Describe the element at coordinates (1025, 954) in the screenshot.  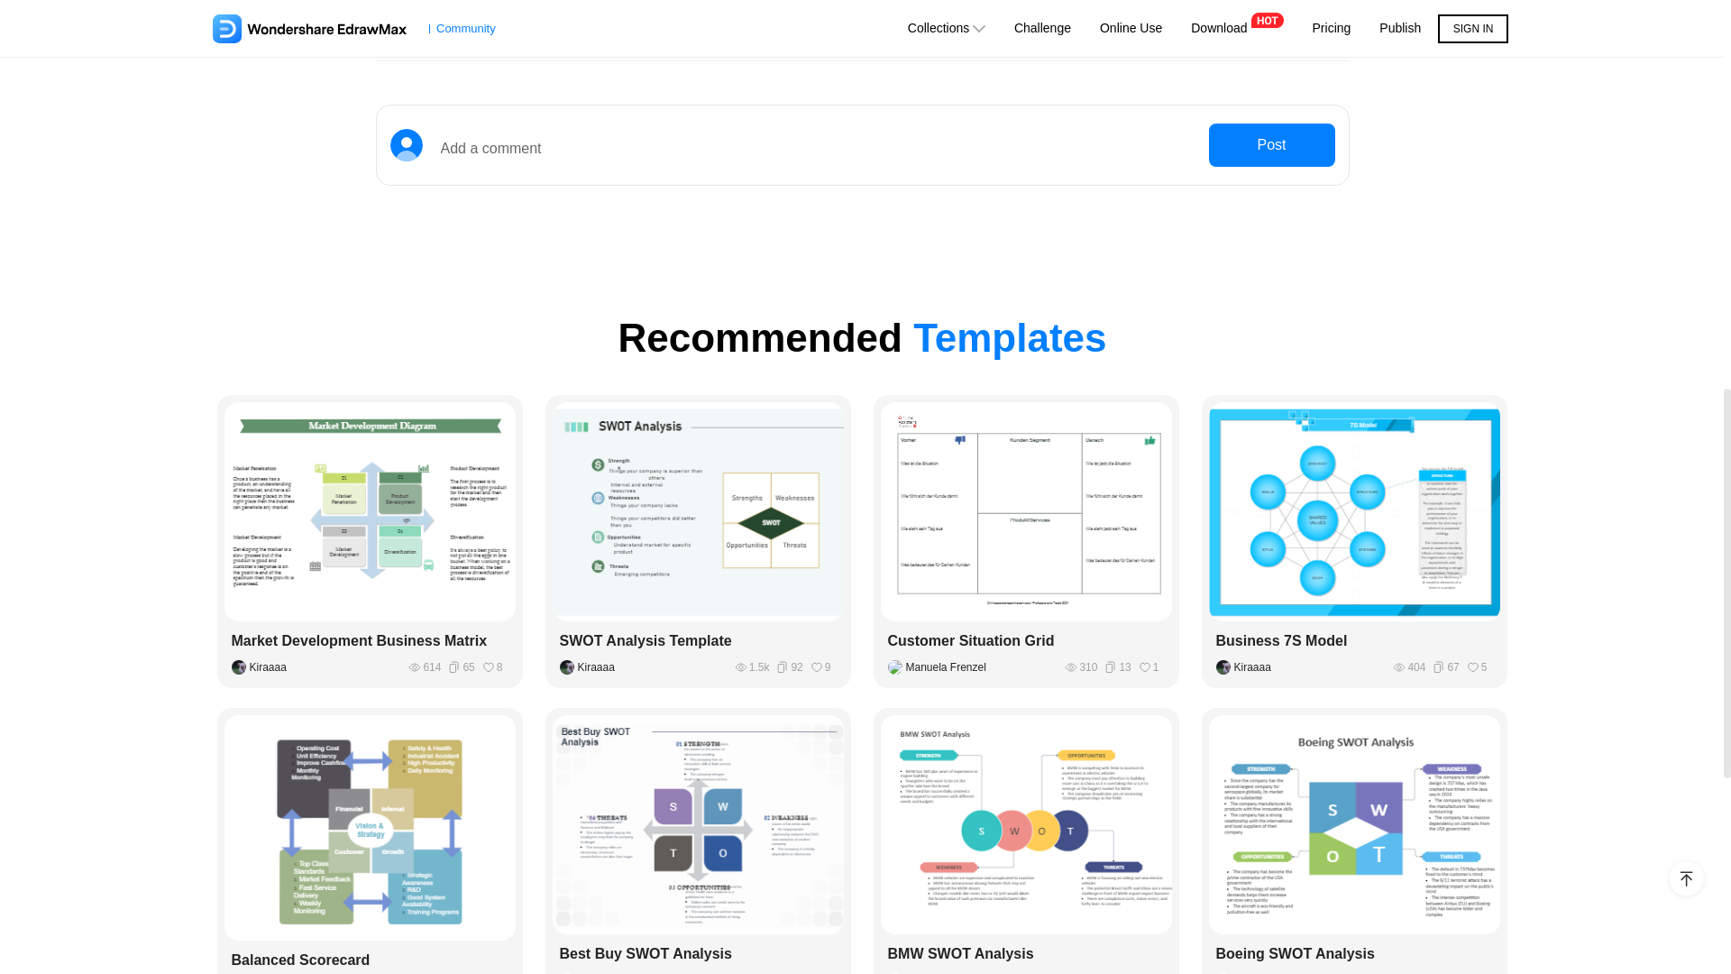
I see `BMW SWOT Analysis` at that location.